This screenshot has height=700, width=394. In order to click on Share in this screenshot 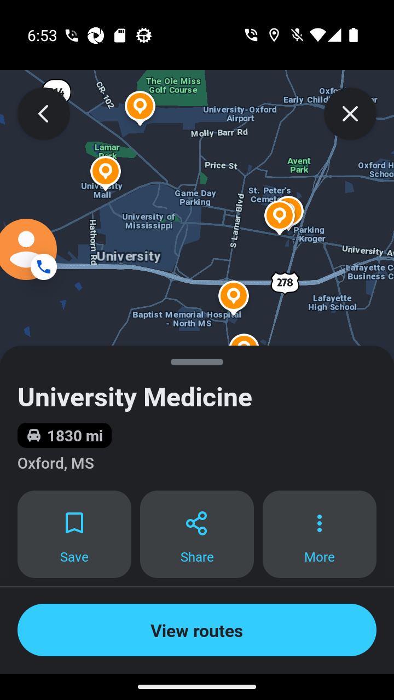, I will do `click(197, 534)`.